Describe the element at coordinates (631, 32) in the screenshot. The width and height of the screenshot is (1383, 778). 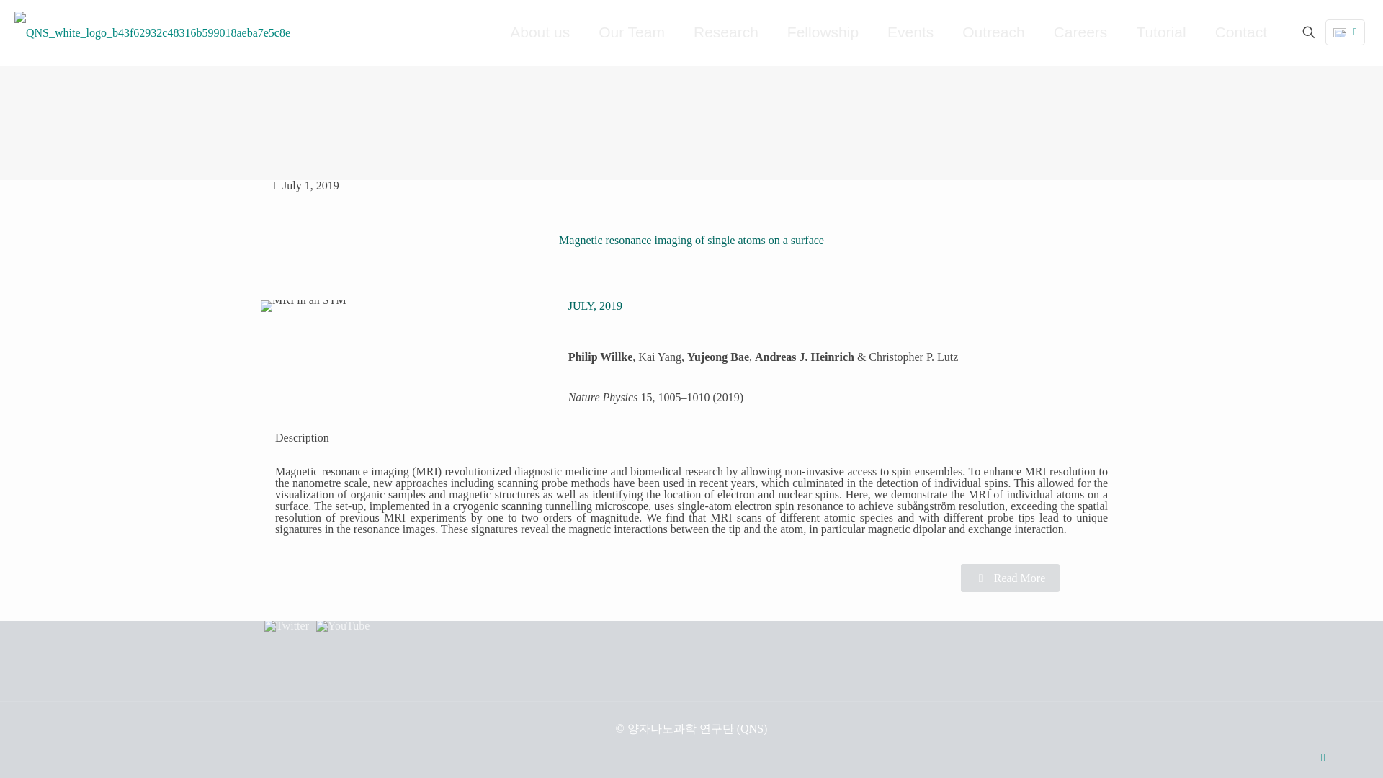
I see `Our Team` at that location.